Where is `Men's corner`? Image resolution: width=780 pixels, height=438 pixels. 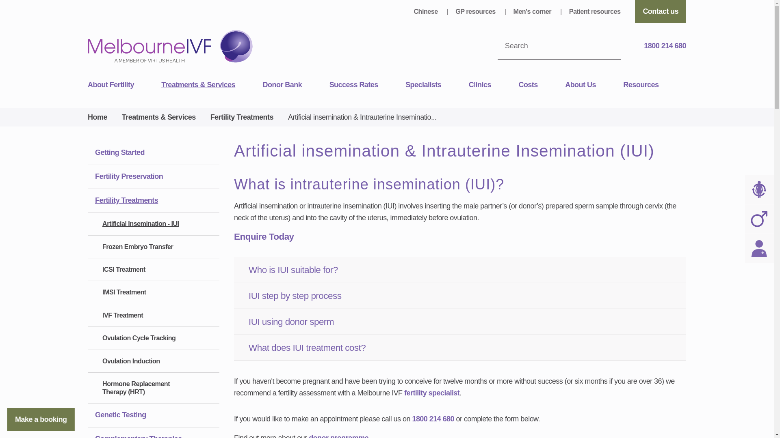
Men's corner is located at coordinates (533, 11).